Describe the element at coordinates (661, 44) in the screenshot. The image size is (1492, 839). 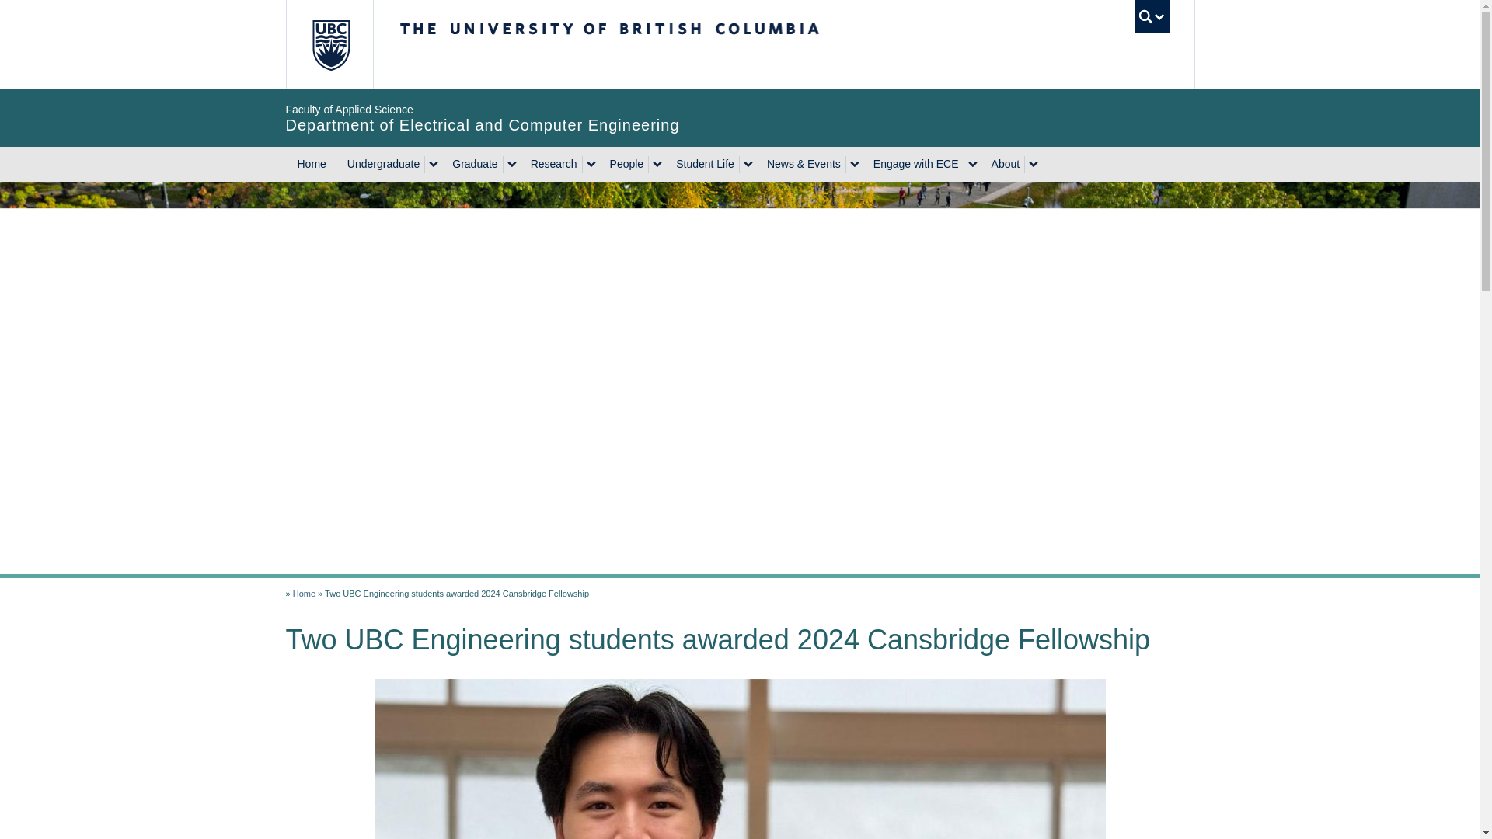
I see `The University of British Columbia` at that location.